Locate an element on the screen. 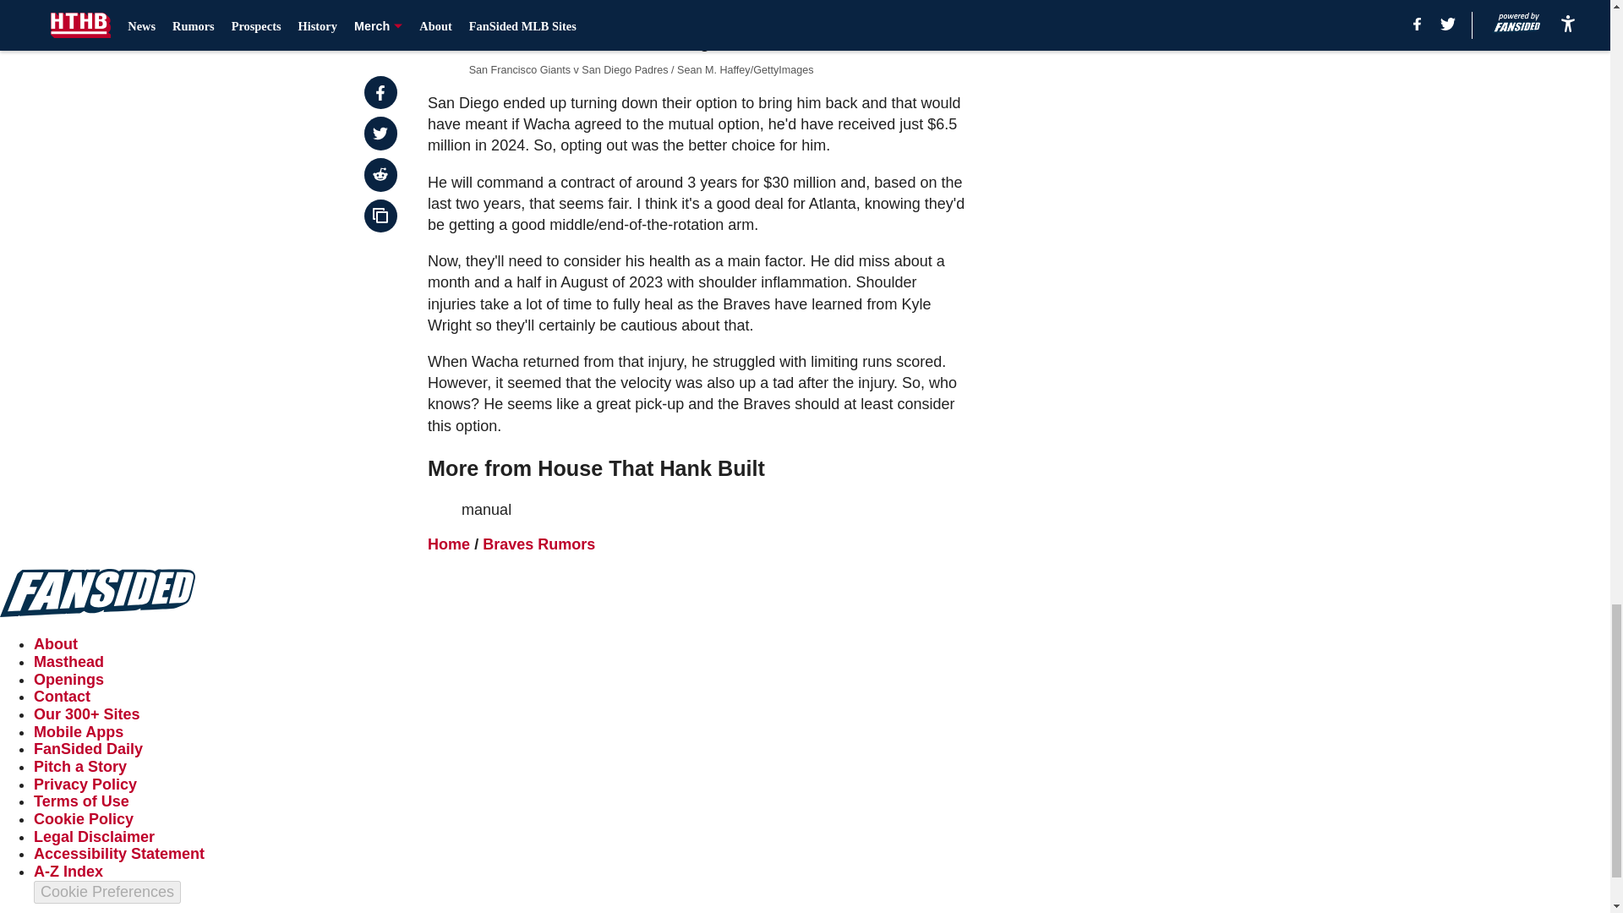 The image size is (1623, 913). Masthead is located at coordinates (68, 661).